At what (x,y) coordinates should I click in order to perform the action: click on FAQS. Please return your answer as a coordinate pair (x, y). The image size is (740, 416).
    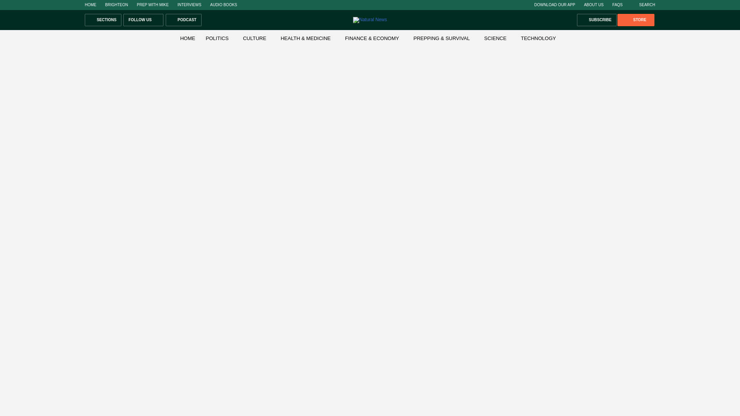
    Looking at the image, I should click on (617, 5).